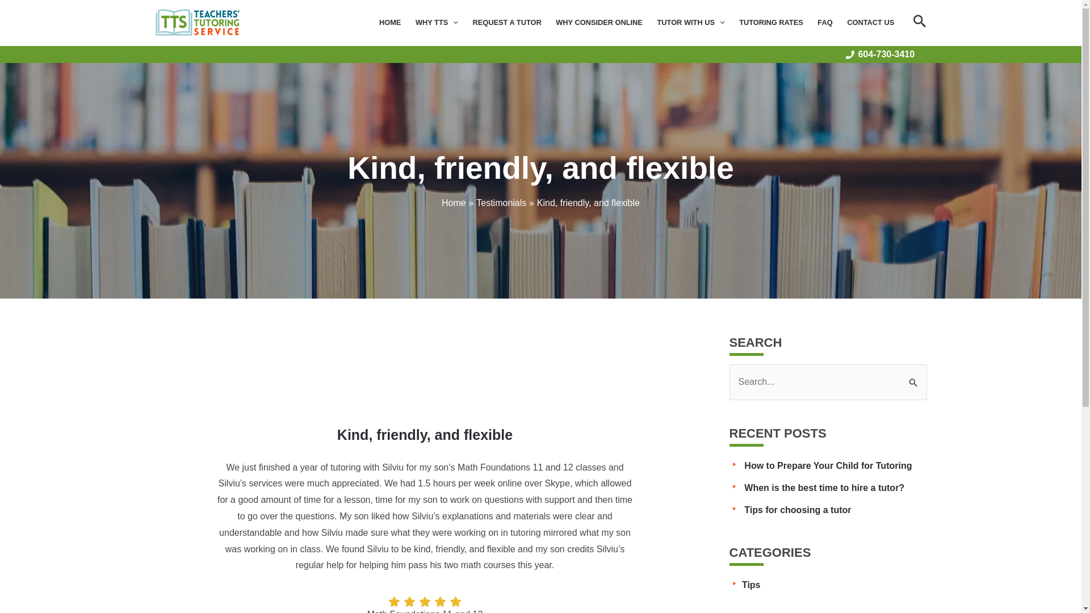 This screenshot has height=613, width=1090. I want to click on TUTORING RATES, so click(770, 23).